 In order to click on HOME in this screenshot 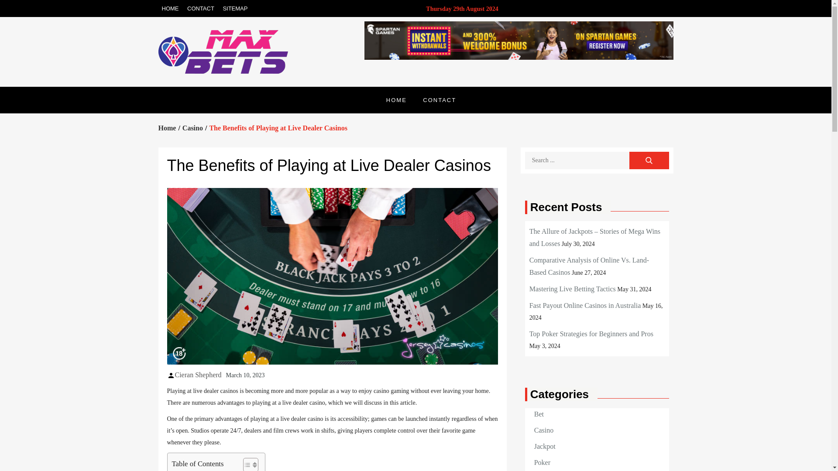, I will do `click(396, 100)`.